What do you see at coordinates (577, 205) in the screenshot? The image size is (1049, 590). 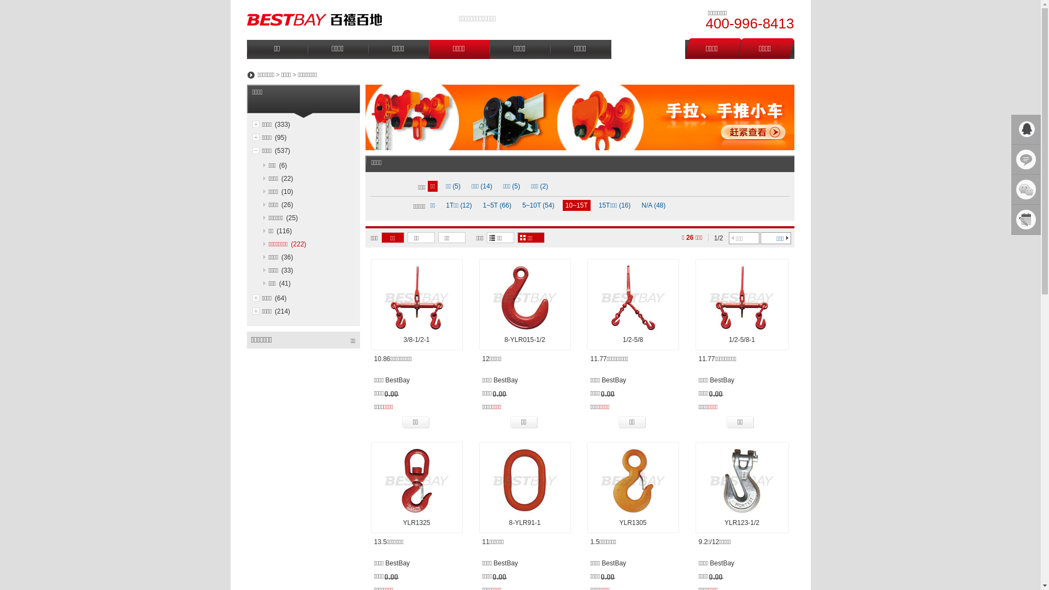 I see `10~15T` at bounding box center [577, 205].